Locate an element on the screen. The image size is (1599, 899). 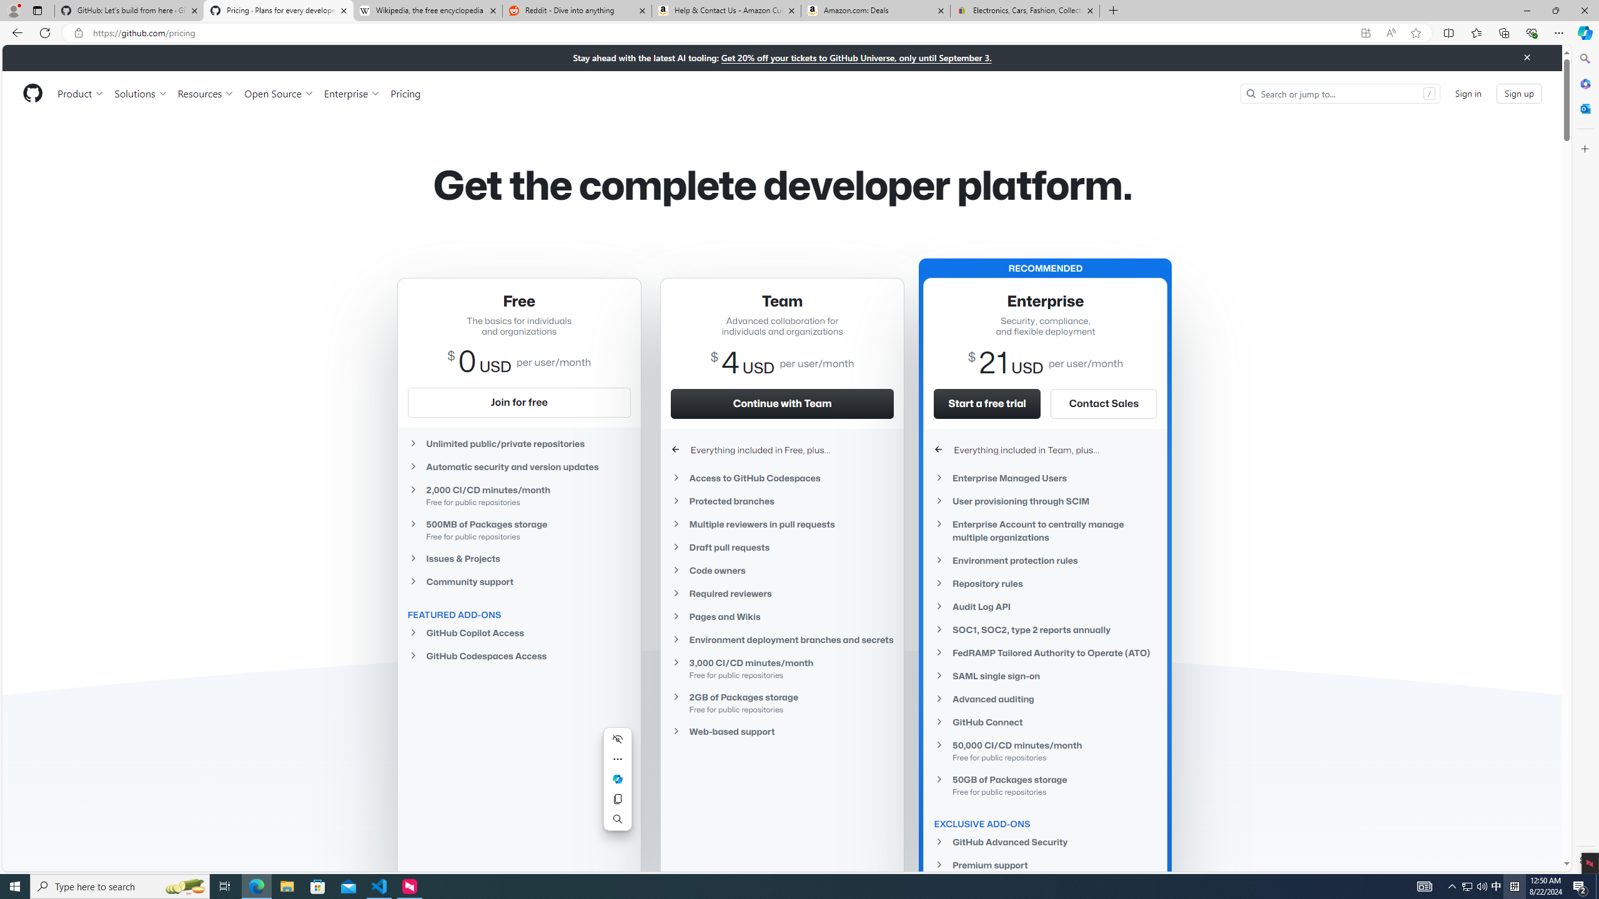
2GB of Packages storageFree for public repositories is located at coordinates (782, 702).